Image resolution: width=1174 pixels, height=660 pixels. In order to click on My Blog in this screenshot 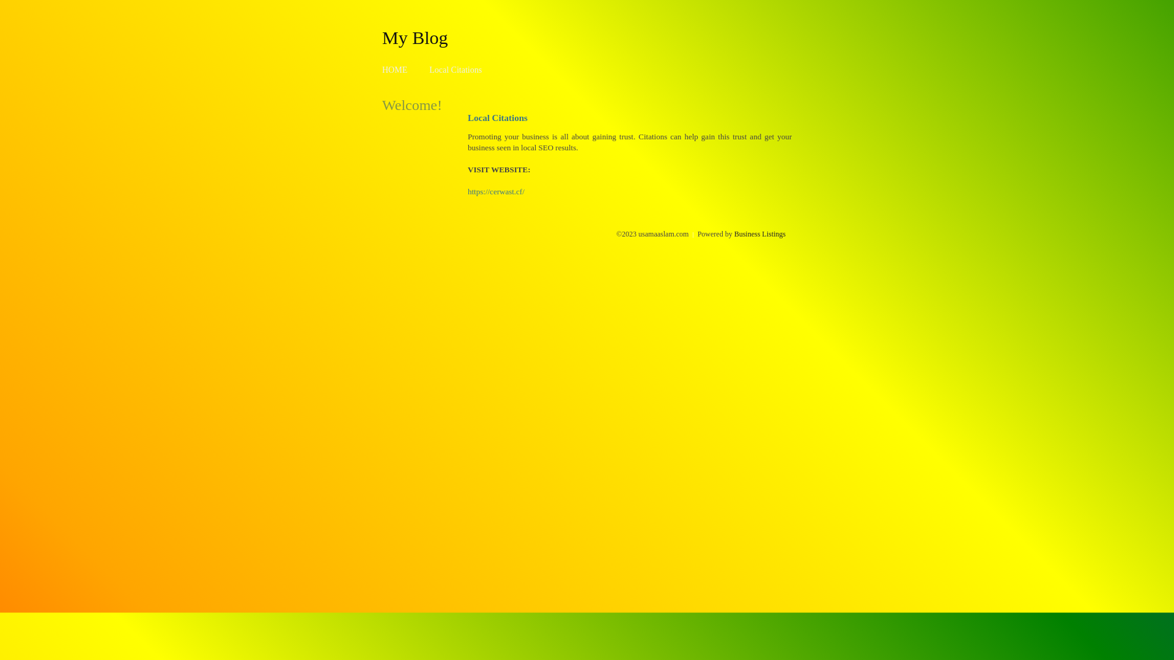, I will do `click(415, 37)`.